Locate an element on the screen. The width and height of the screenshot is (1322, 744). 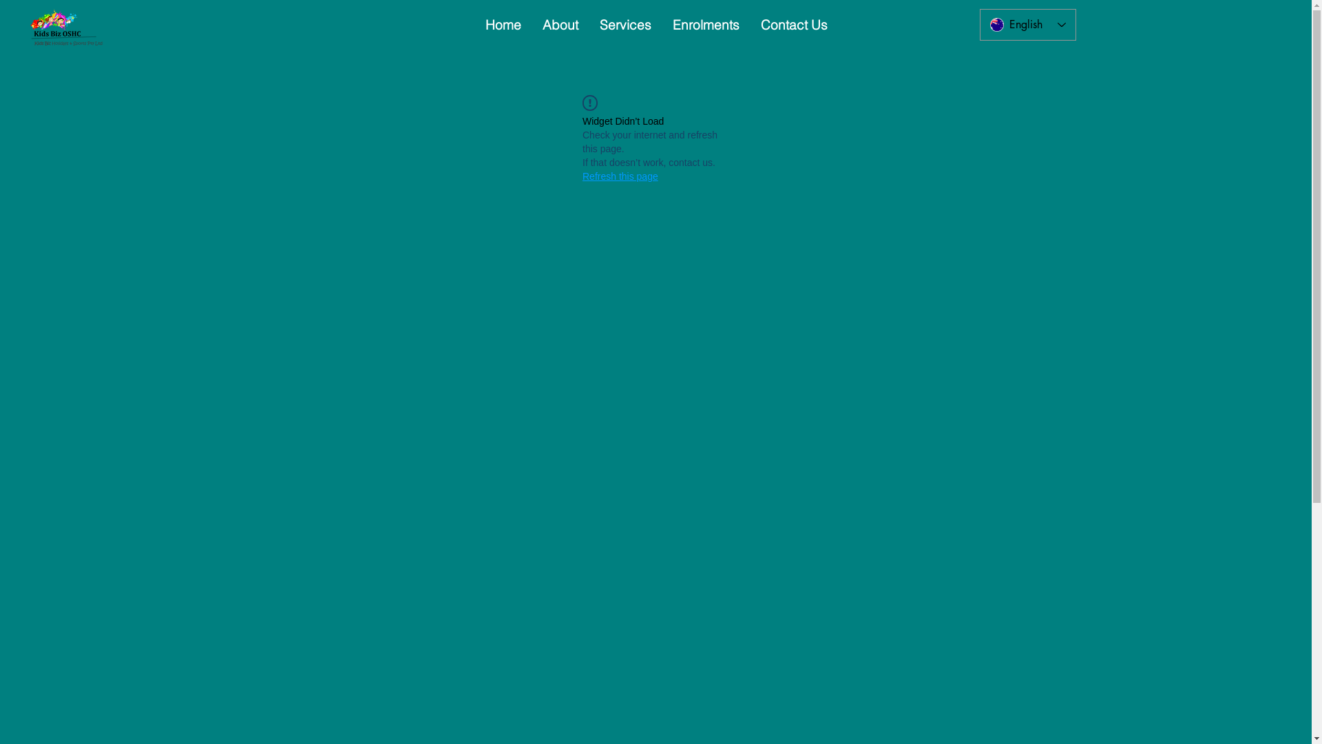
Home is located at coordinates (503, 25).